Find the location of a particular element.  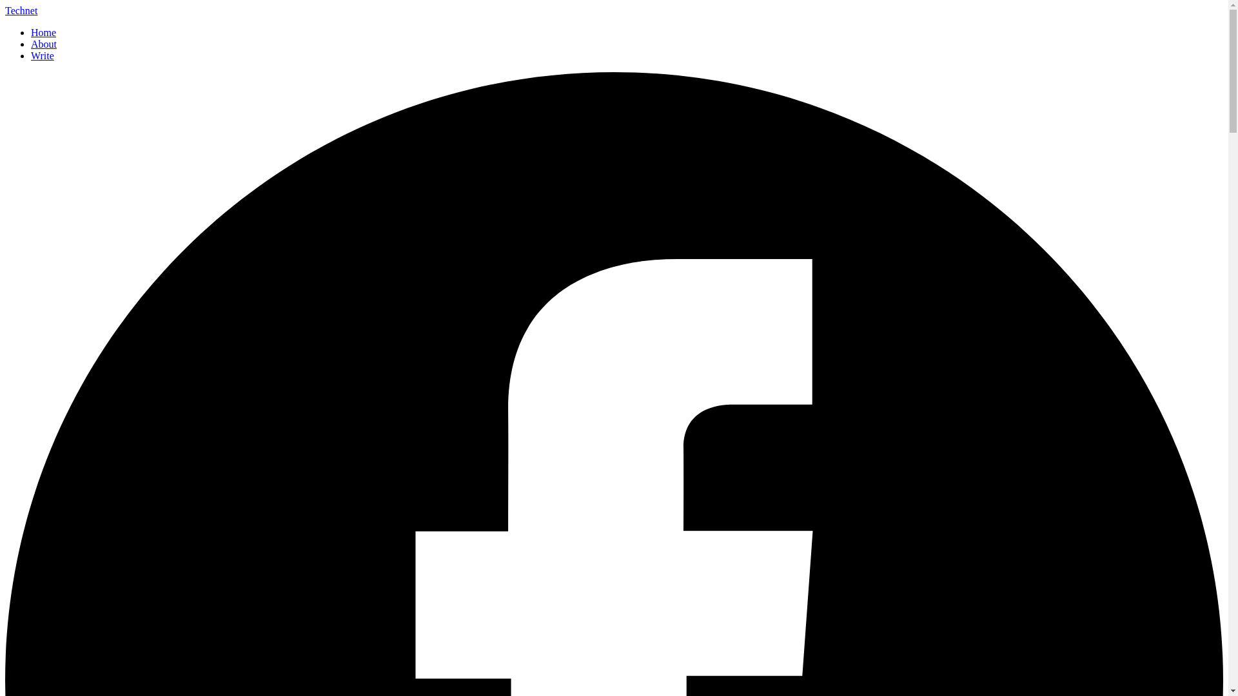

Technet is located at coordinates (21, 10).